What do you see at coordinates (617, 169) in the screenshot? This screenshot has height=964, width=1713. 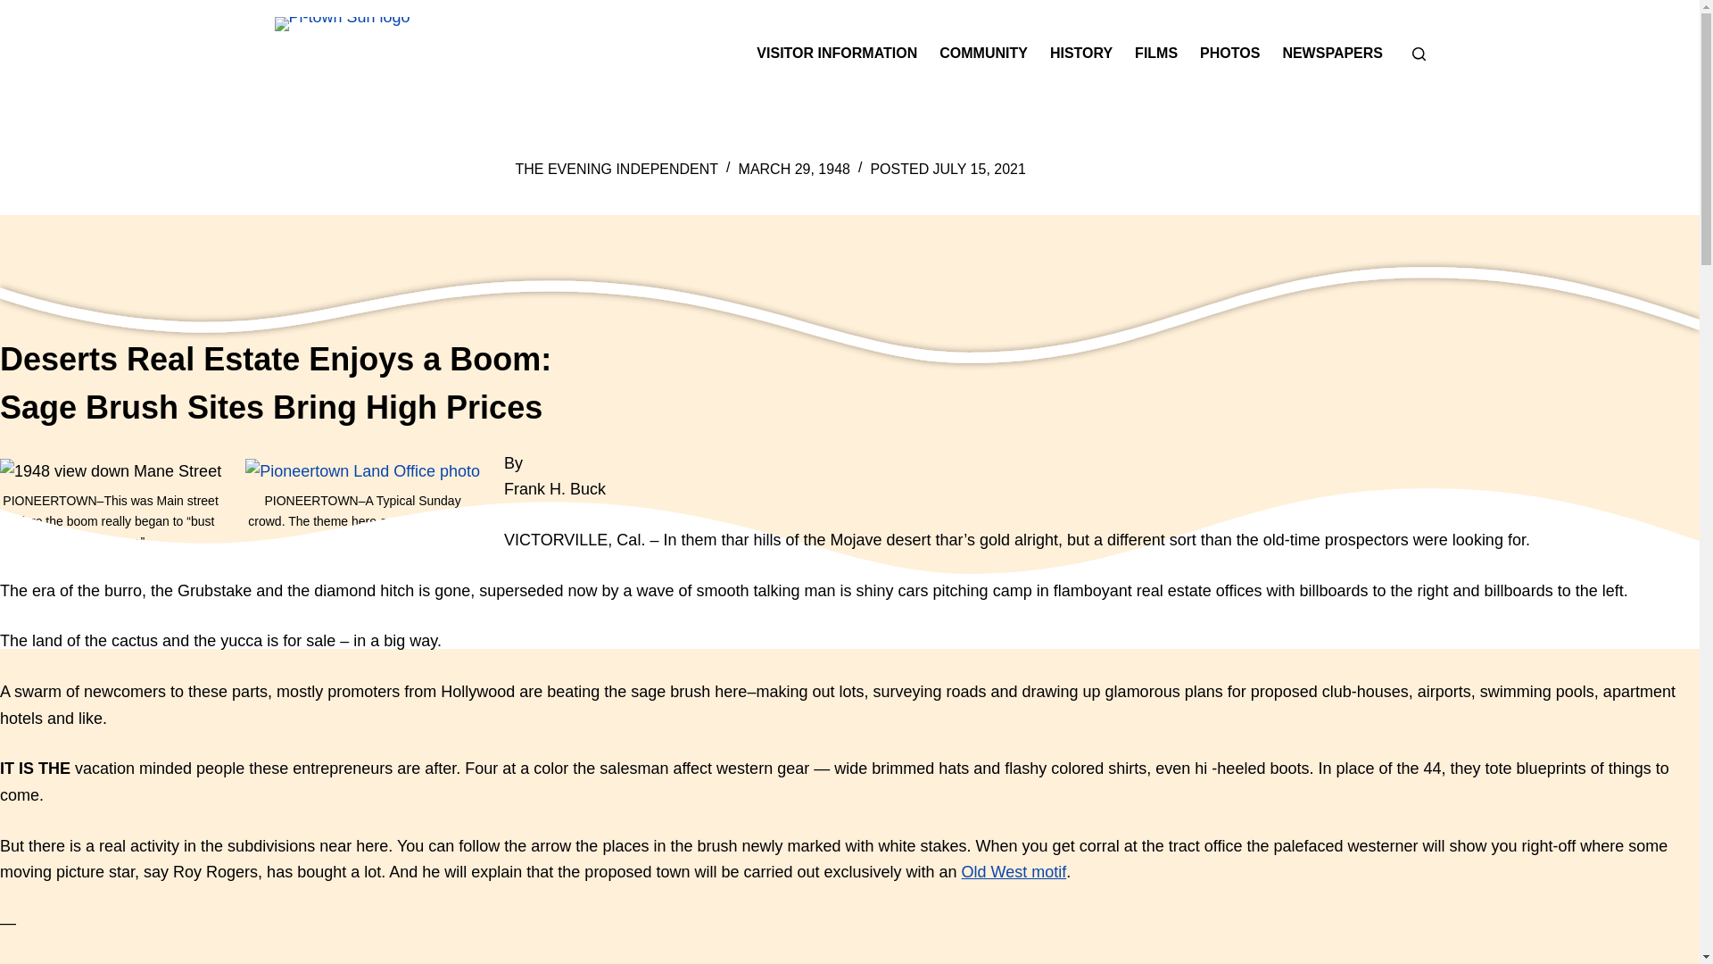 I see `Posts by The Evening Independent` at bounding box center [617, 169].